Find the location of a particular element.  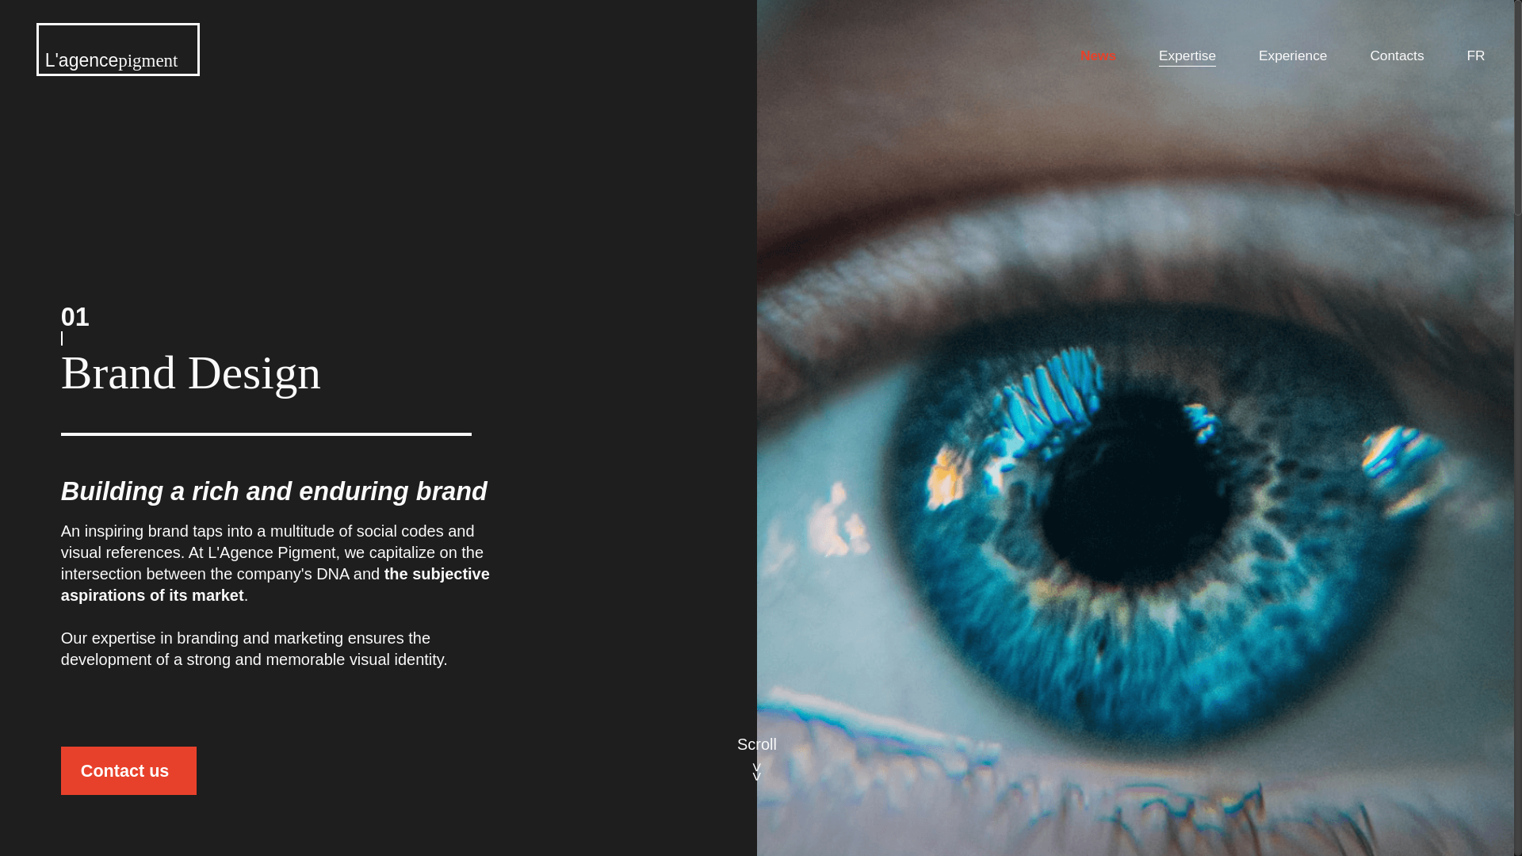

Contact us is located at coordinates (128, 770).